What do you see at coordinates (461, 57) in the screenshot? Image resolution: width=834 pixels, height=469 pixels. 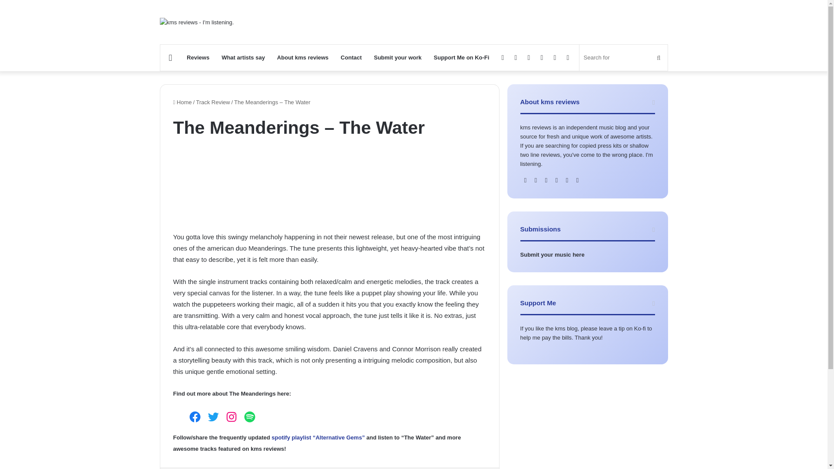 I see `Support Me on Ko-Fi` at bounding box center [461, 57].